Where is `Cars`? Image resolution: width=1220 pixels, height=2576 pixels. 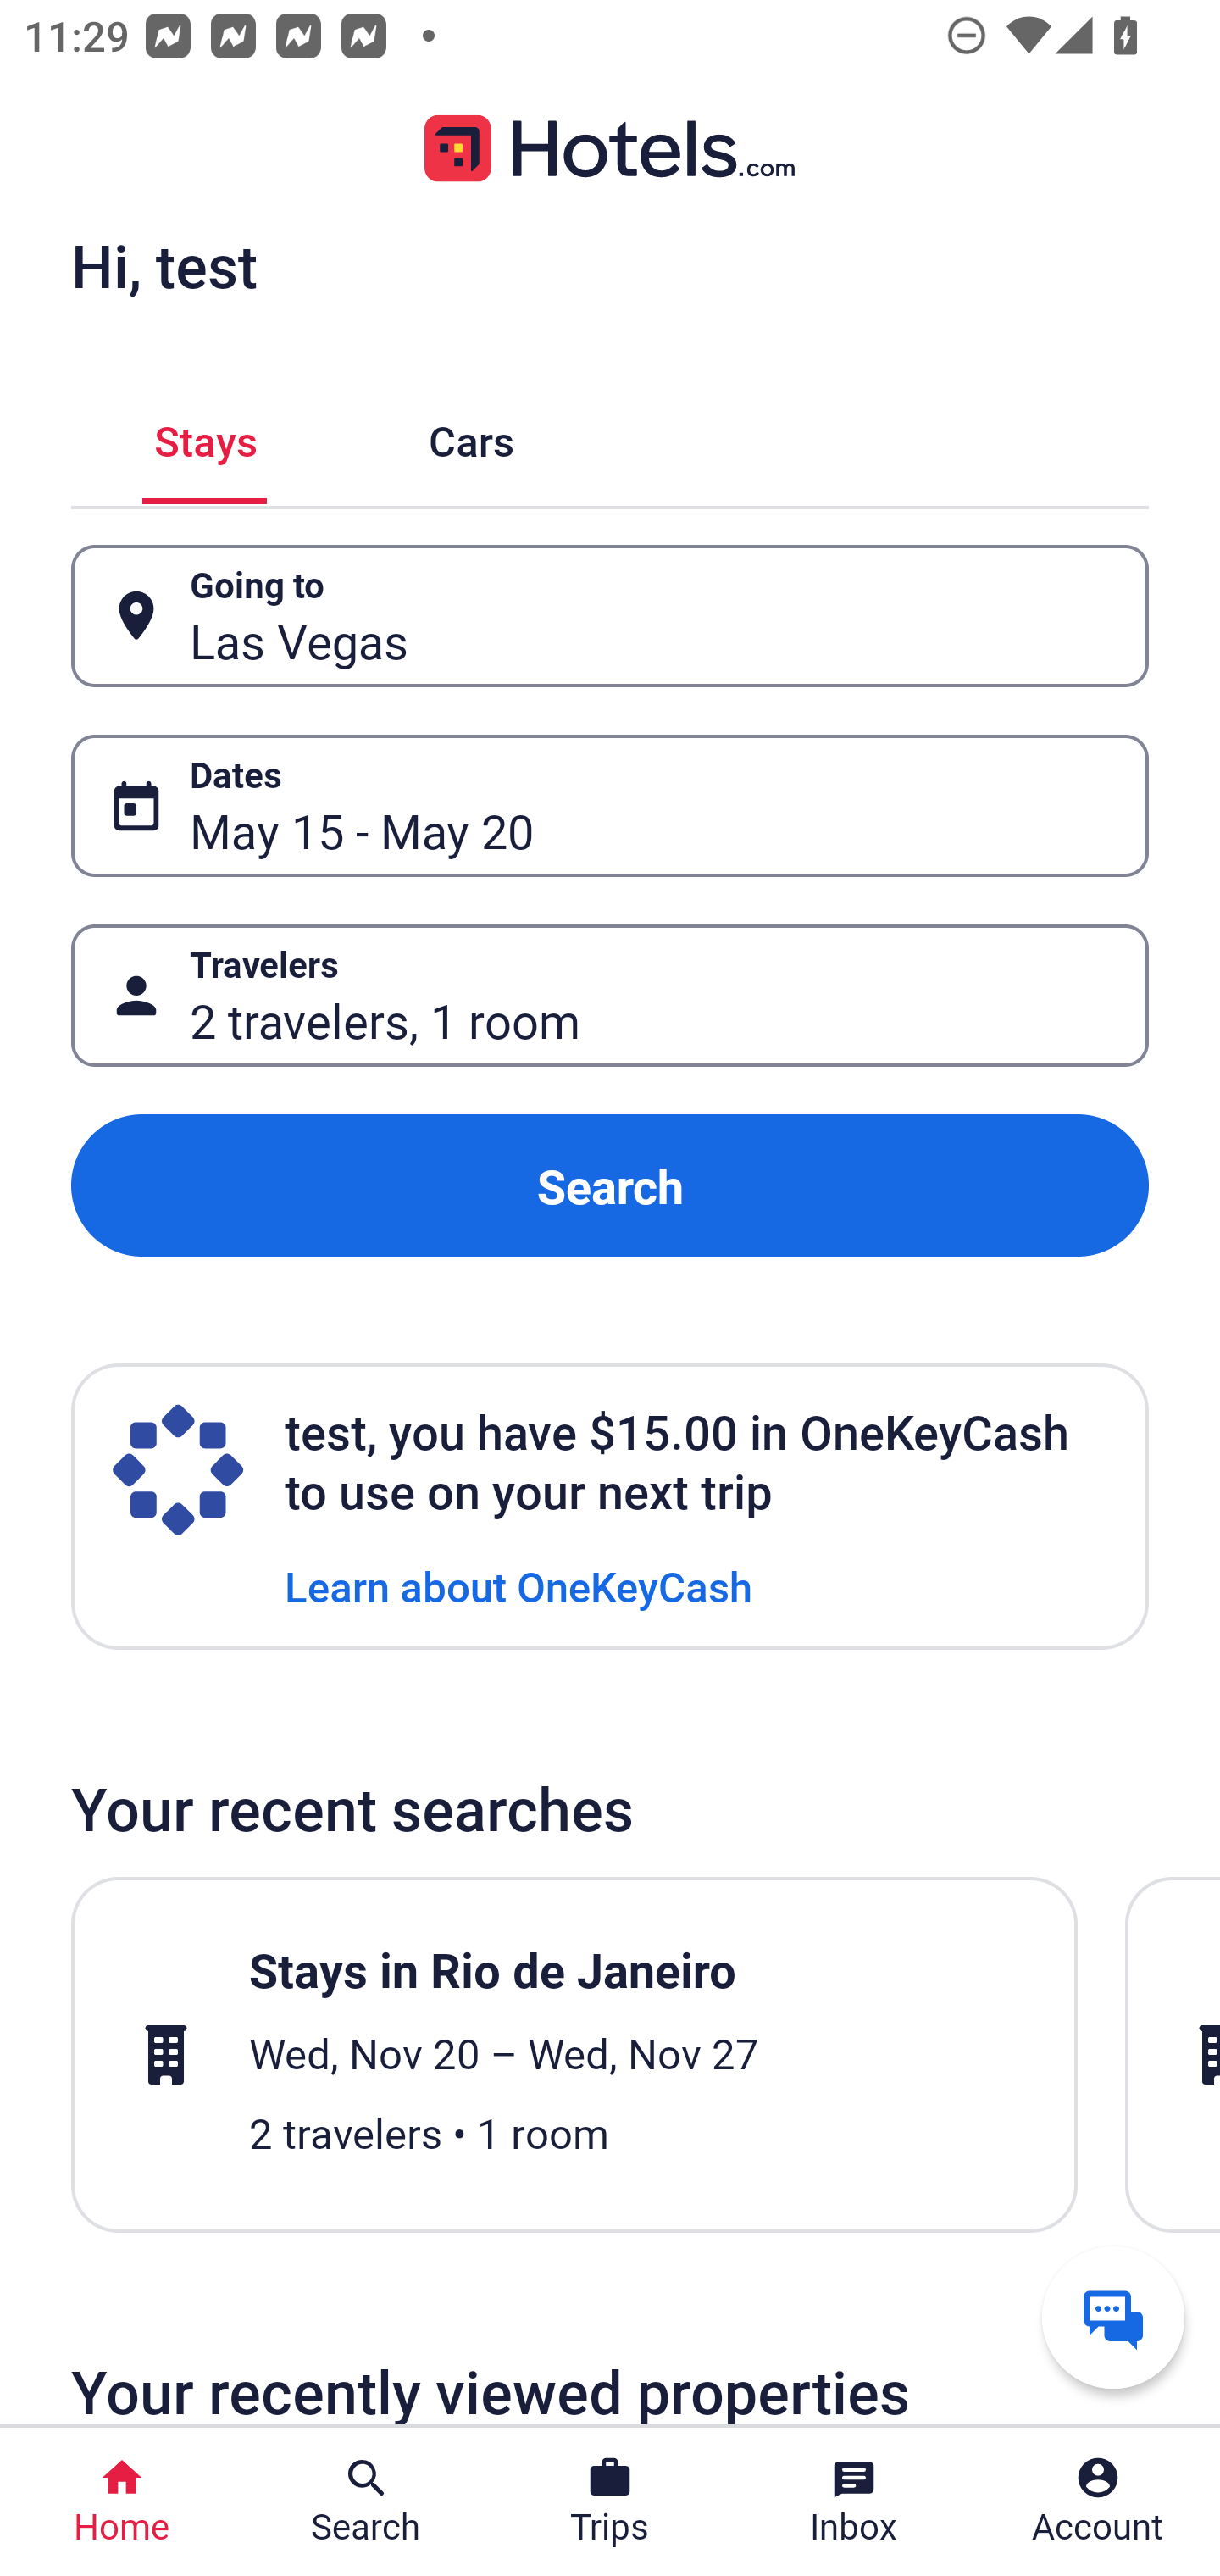
Cars is located at coordinates (471, 436).